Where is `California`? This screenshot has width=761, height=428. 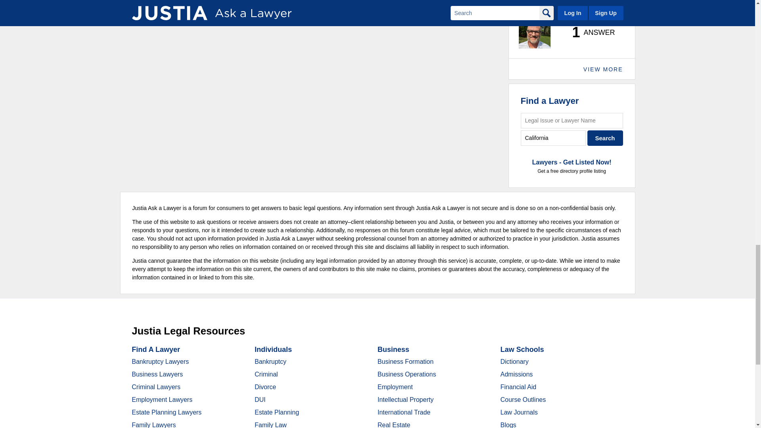
California is located at coordinates (553, 138).